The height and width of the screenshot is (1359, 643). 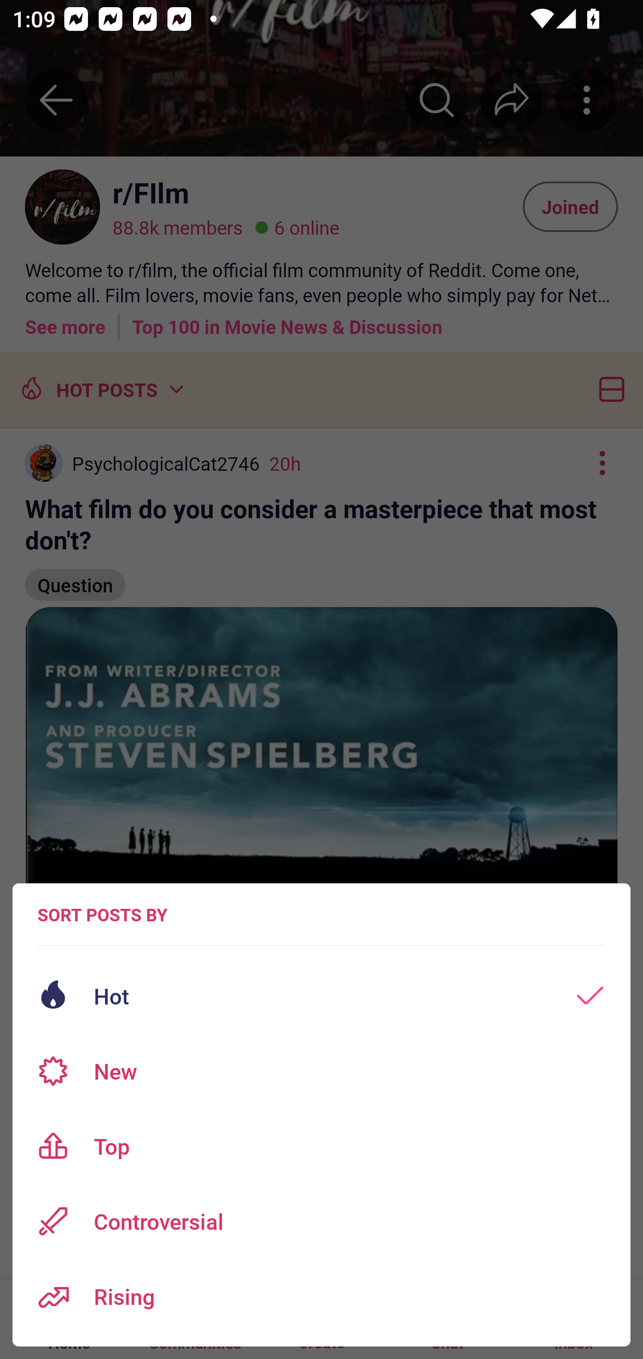 What do you see at coordinates (321, 996) in the screenshot?
I see `Hot` at bounding box center [321, 996].